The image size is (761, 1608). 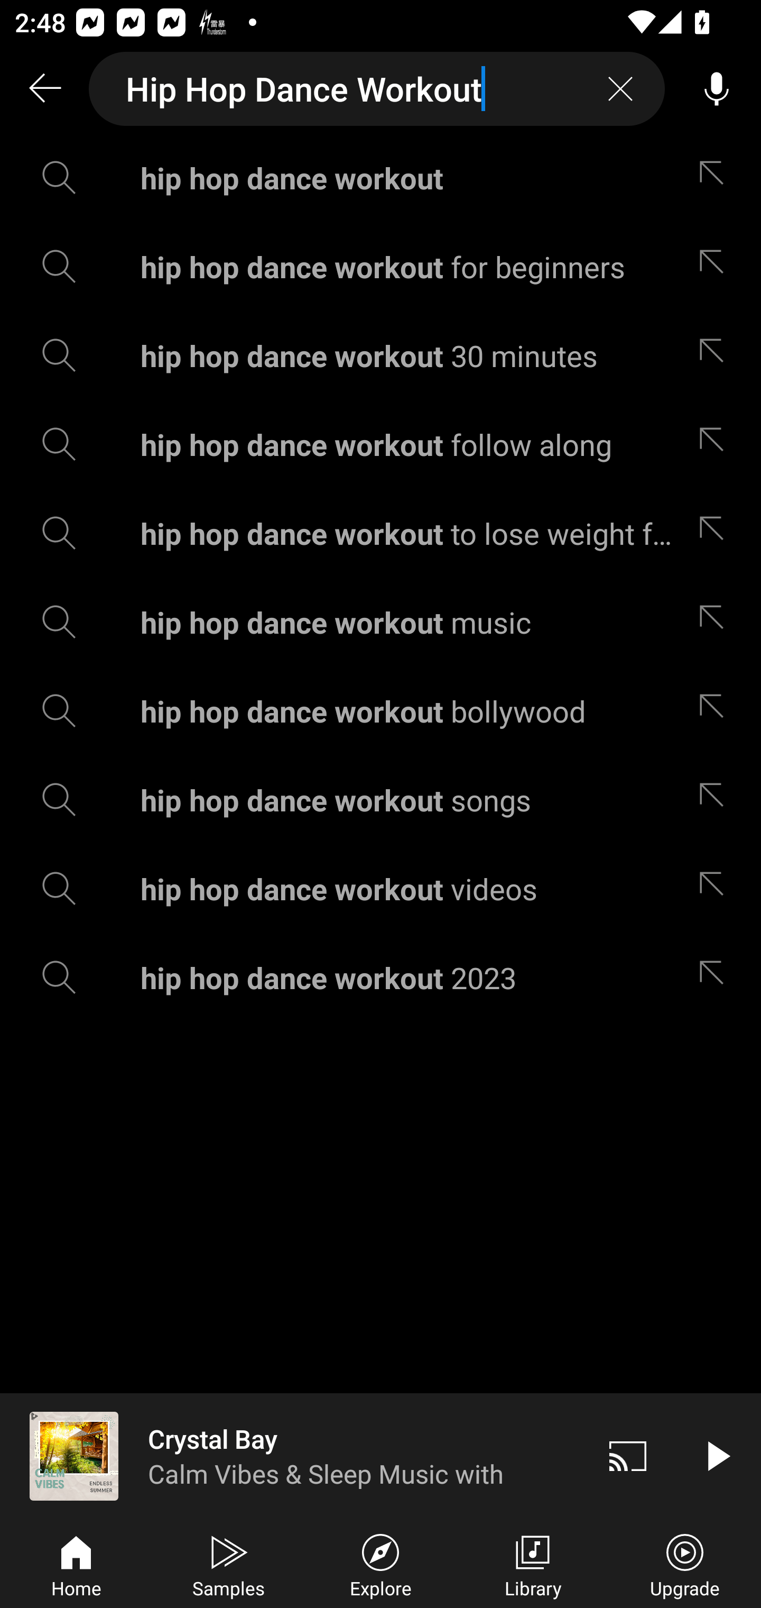 I want to click on Upgrade, so click(x=685, y=1564).